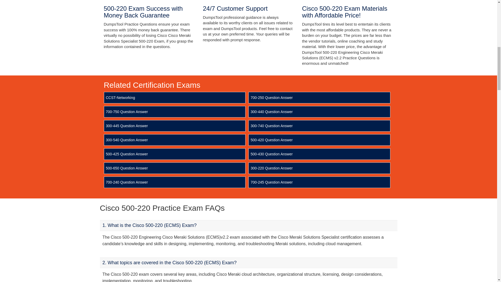 The width and height of the screenshot is (501, 282). I want to click on 700-245, so click(271, 182).